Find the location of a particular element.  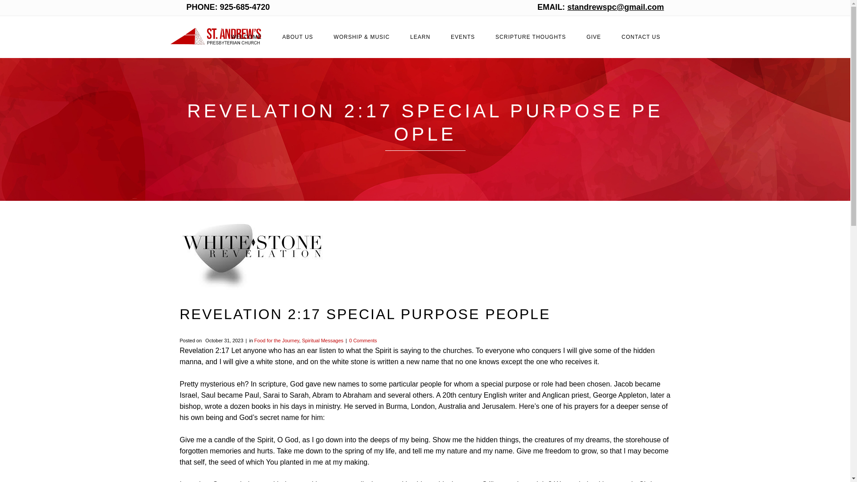

SCRIPTURE THOUGHTS is located at coordinates (531, 37).